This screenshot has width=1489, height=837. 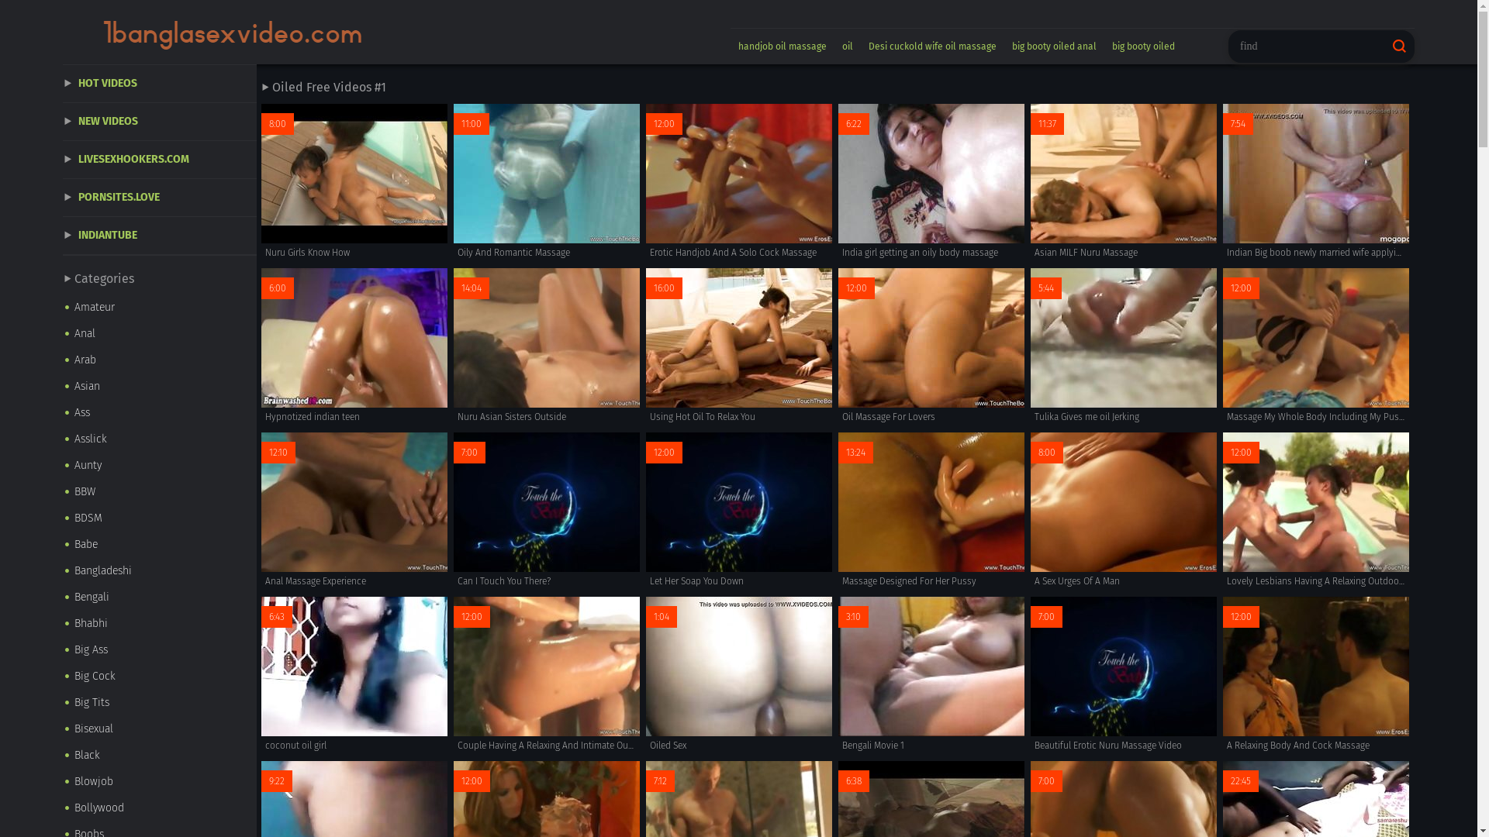 I want to click on Babe, so click(x=160, y=545).